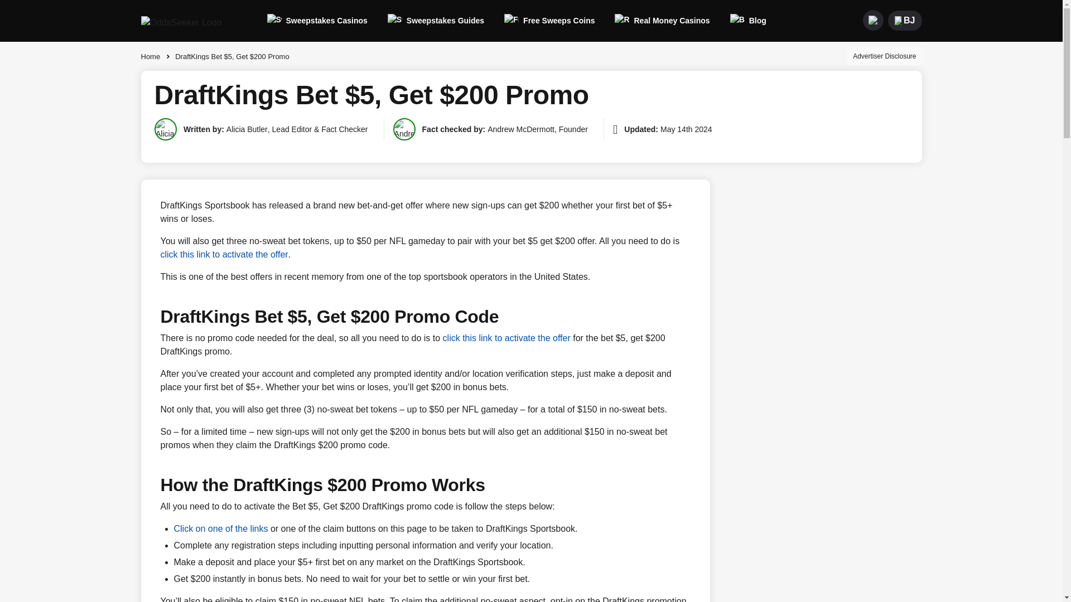 The width and height of the screenshot is (1071, 602). What do you see at coordinates (317, 20) in the screenshot?
I see `Sweepstakes Casinos` at bounding box center [317, 20].